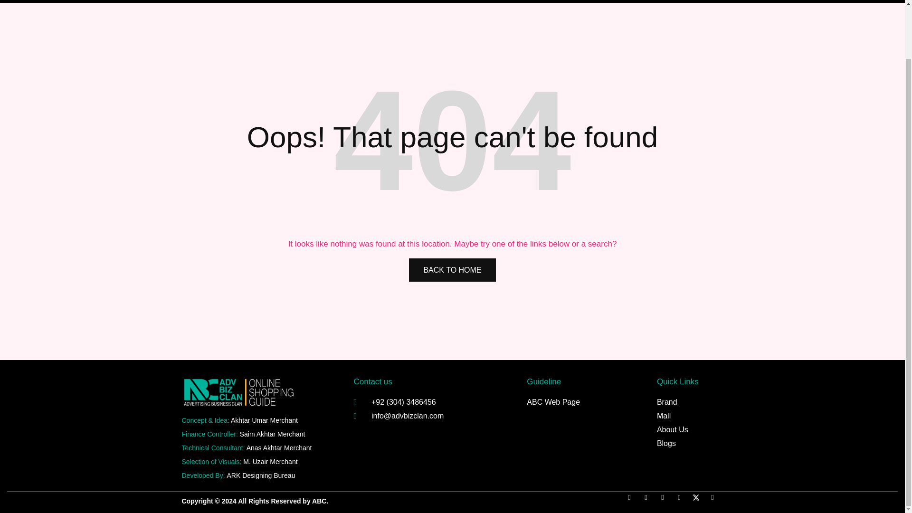 Image resolution: width=912 pixels, height=513 pixels. I want to click on Brand, so click(685, 402).